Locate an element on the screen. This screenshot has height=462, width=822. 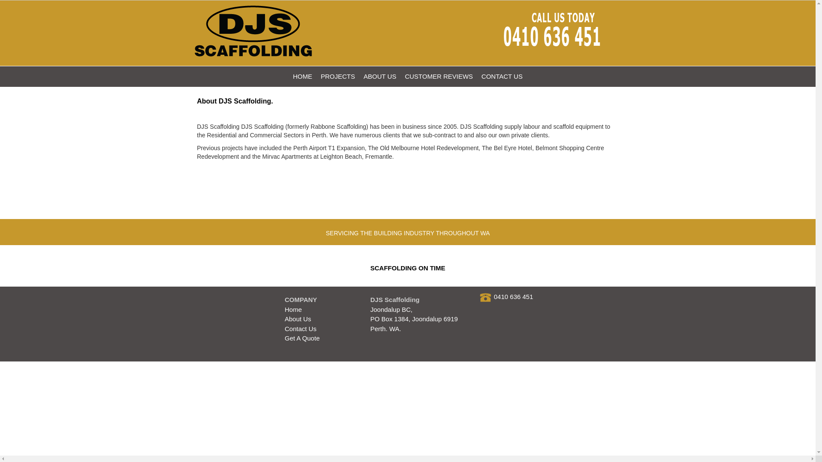
0410 636 451 is located at coordinates (514, 297).